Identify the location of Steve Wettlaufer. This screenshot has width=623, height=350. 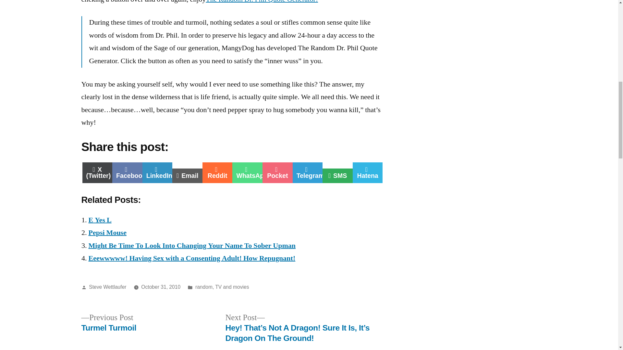
(157, 172).